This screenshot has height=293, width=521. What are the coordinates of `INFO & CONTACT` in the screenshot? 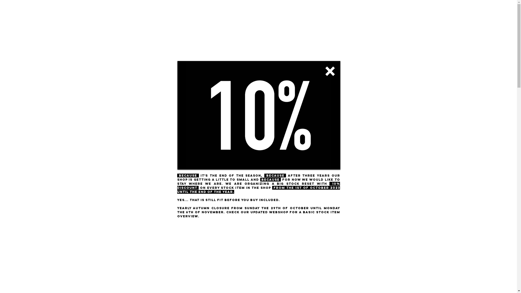 It's located at (306, 28).